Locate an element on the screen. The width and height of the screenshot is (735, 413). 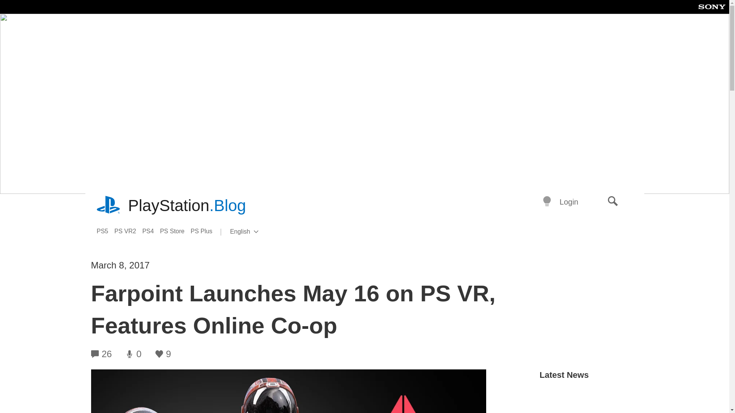
Skip to content is located at coordinates (105, 231).